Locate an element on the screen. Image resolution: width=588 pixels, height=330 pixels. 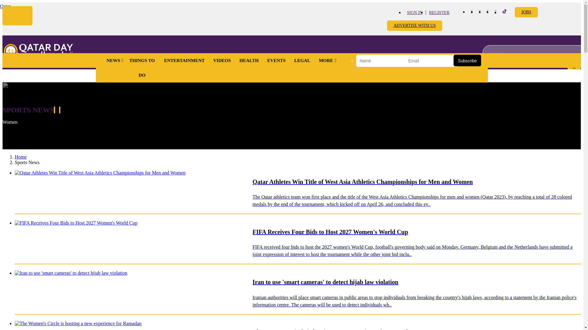
HEALTH is located at coordinates (249, 61).